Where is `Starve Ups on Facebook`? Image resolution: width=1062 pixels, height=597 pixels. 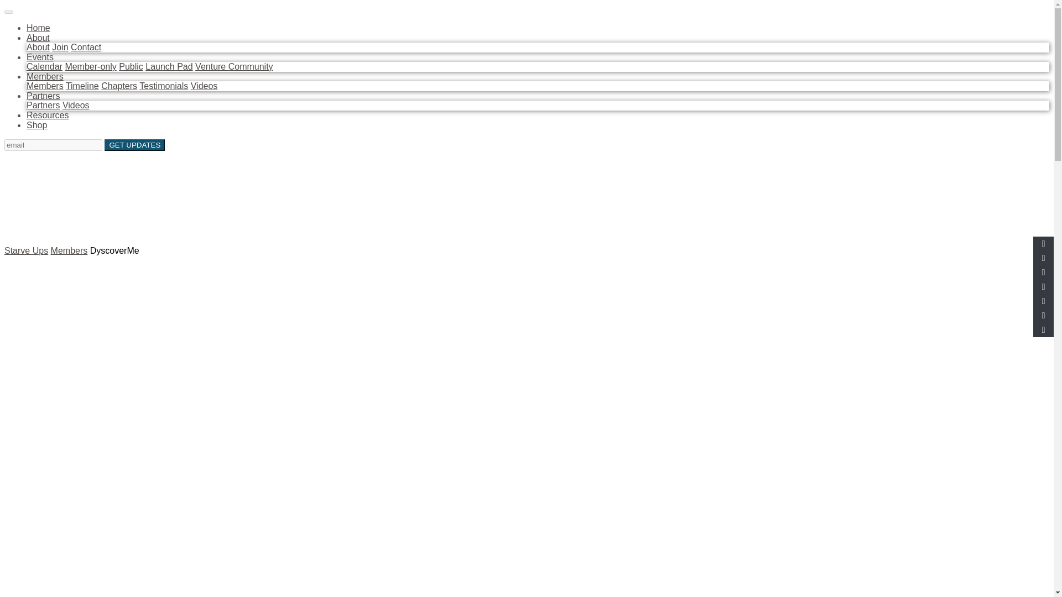
Starve Ups on Facebook is located at coordinates (10, 156).